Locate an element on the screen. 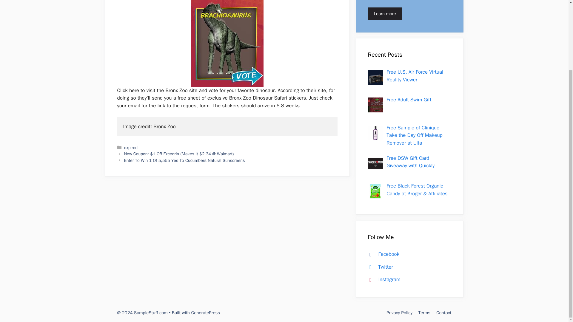 This screenshot has height=322, width=573. Learn more is located at coordinates (384, 13).